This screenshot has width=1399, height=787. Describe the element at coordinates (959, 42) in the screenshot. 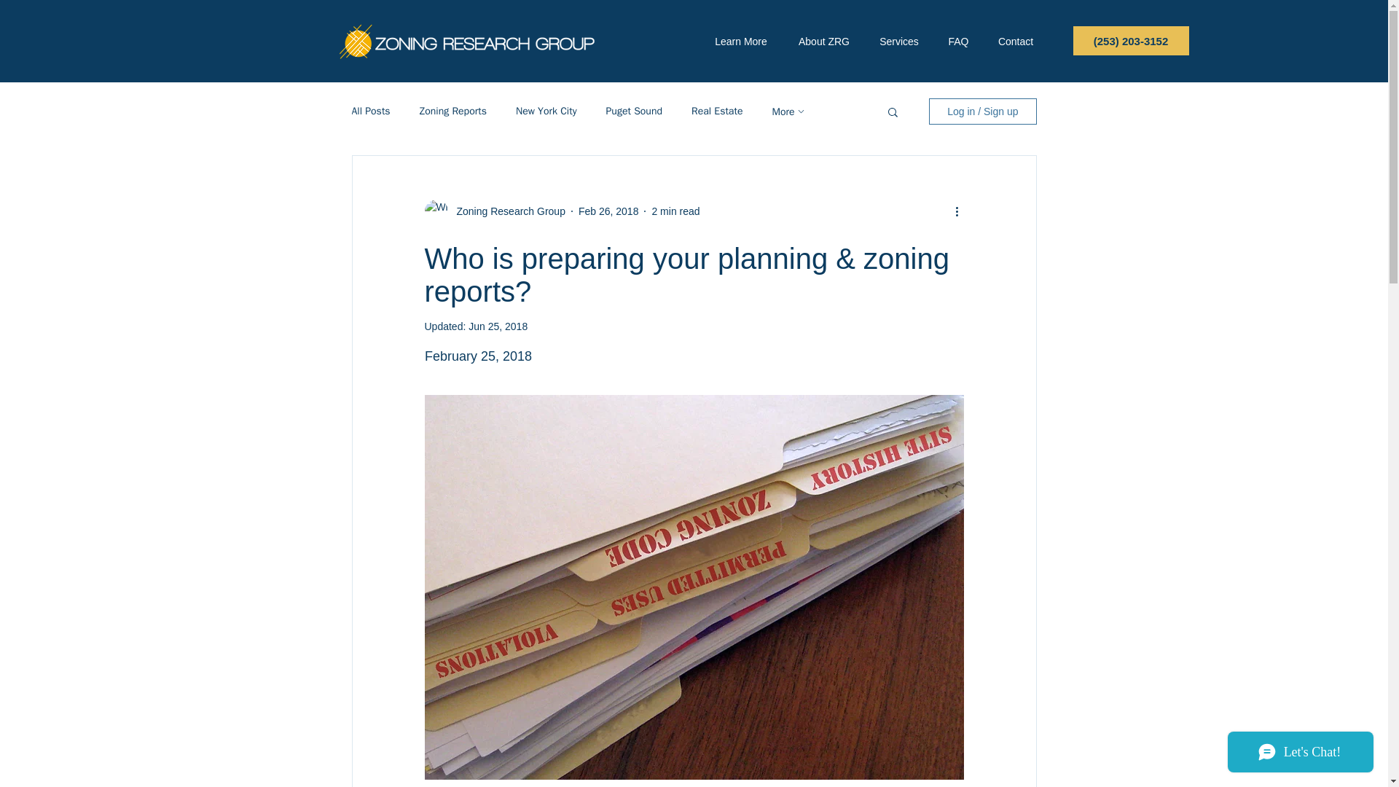

I see `FAQ` at that location.